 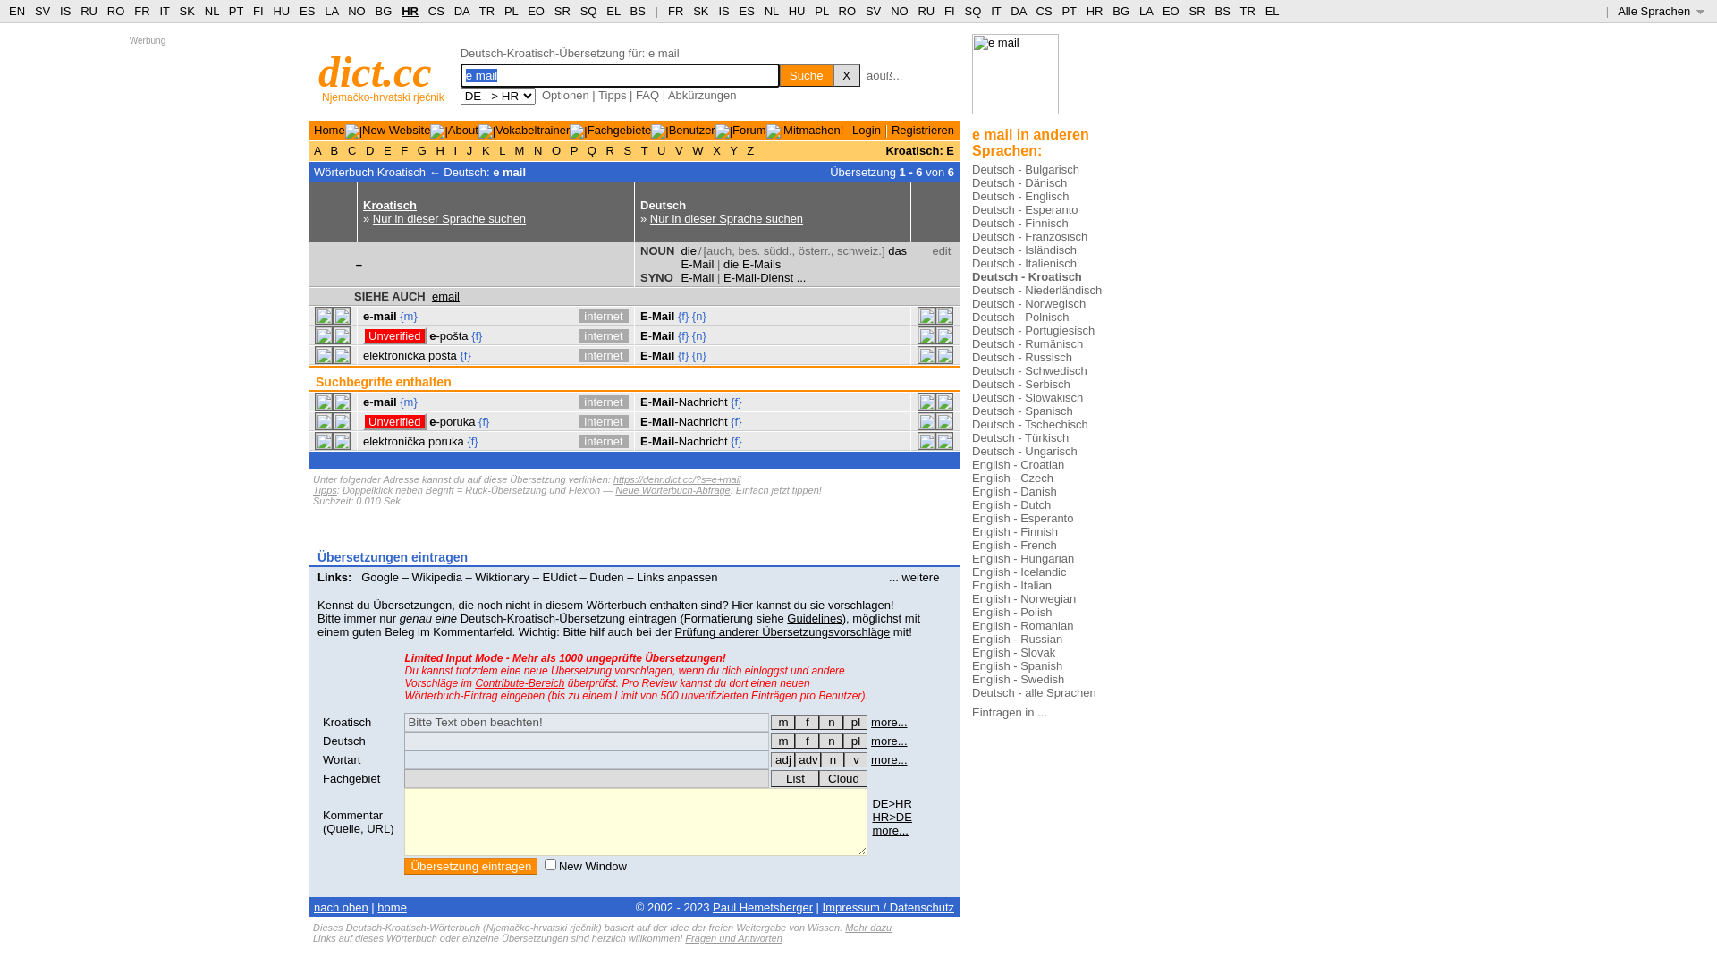 What do you see at coordinates (437, 578) in the screenshot?
I see `Wikipedia` at bounding box center [437, 578].